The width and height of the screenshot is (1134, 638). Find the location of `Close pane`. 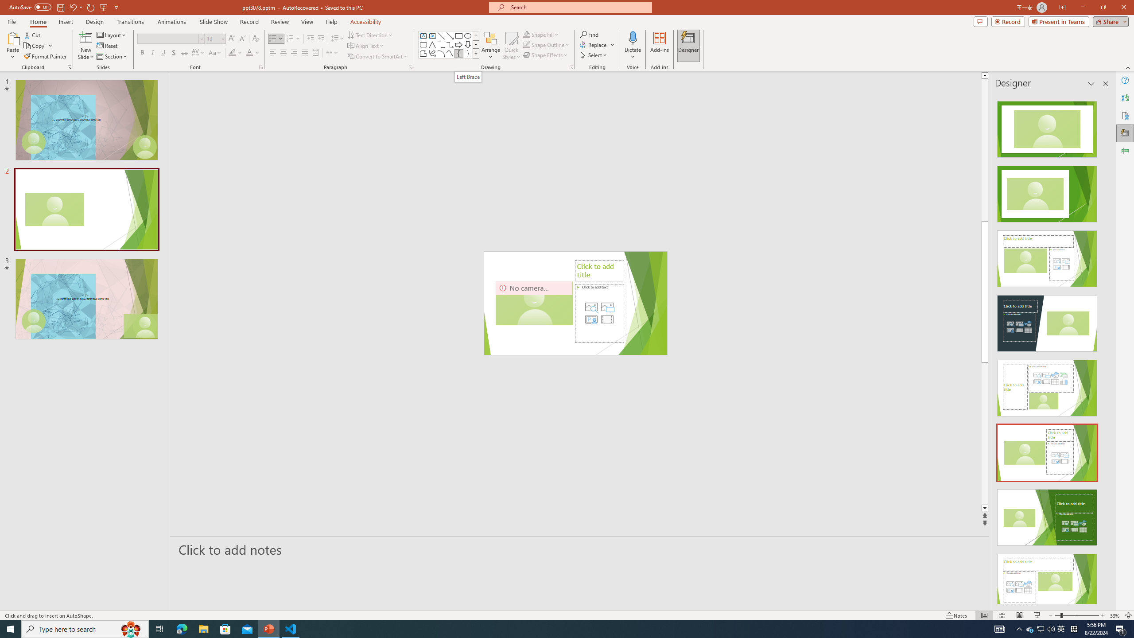

Close pane is located at coordinates (1106, 84).